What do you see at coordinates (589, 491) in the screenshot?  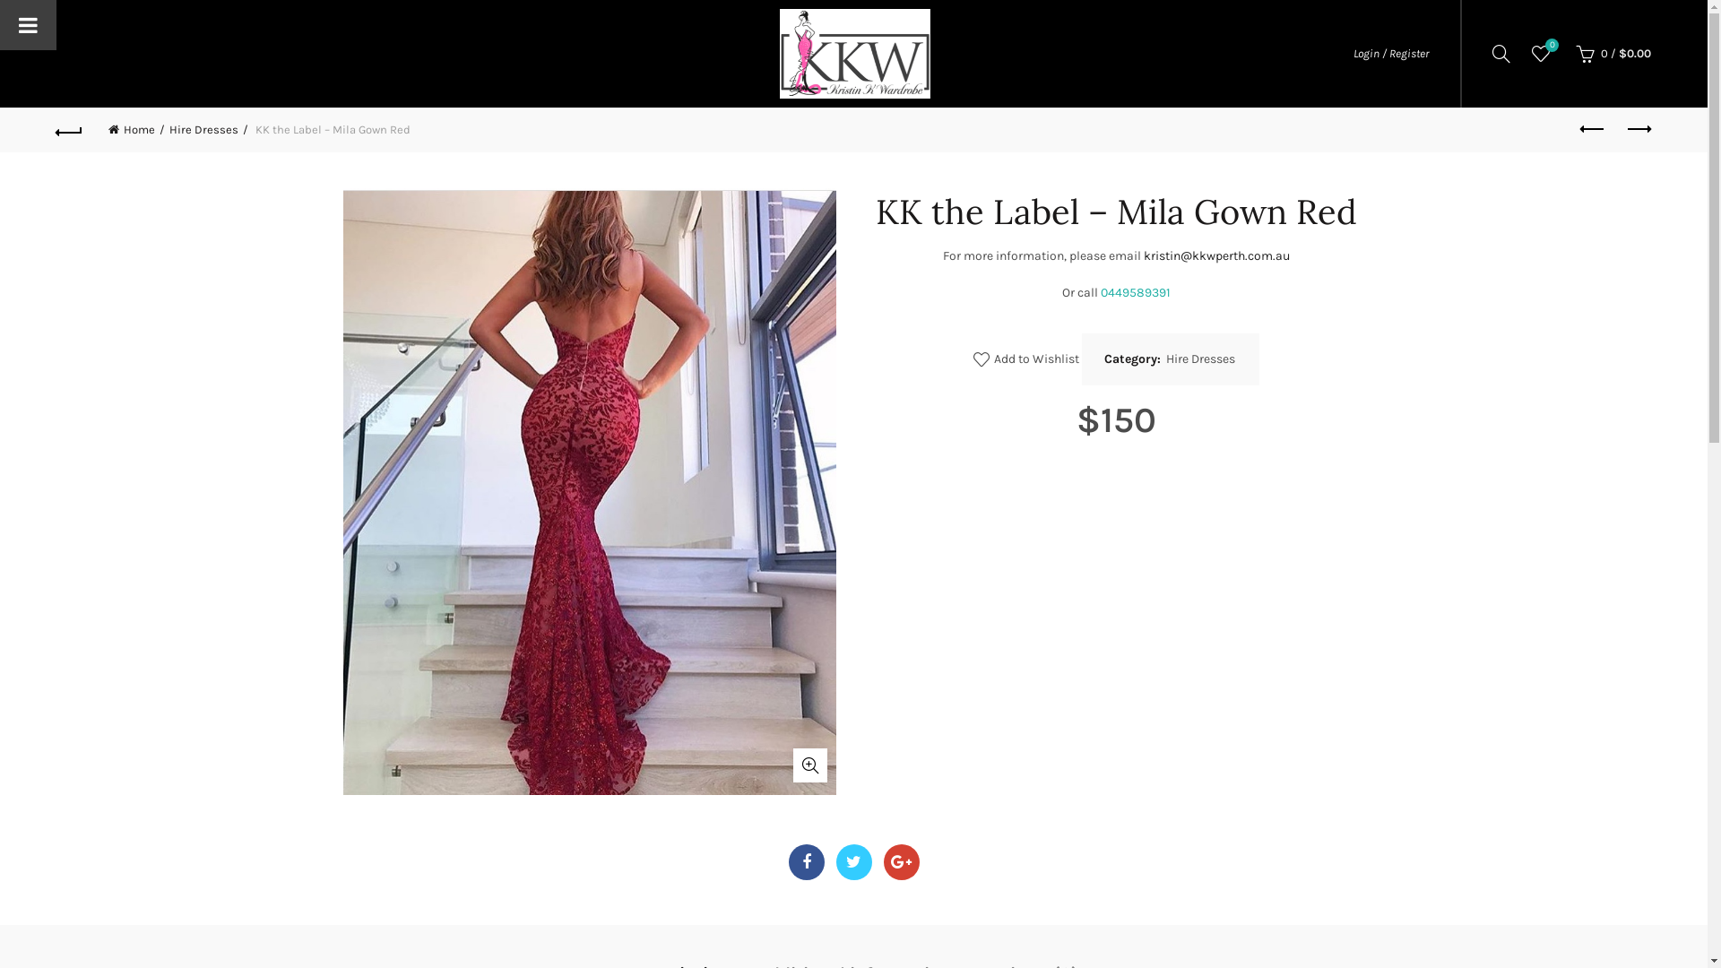 I see `47226340-601E-4D7D-B060-893178FAD881` at bounding box center [589, 491].